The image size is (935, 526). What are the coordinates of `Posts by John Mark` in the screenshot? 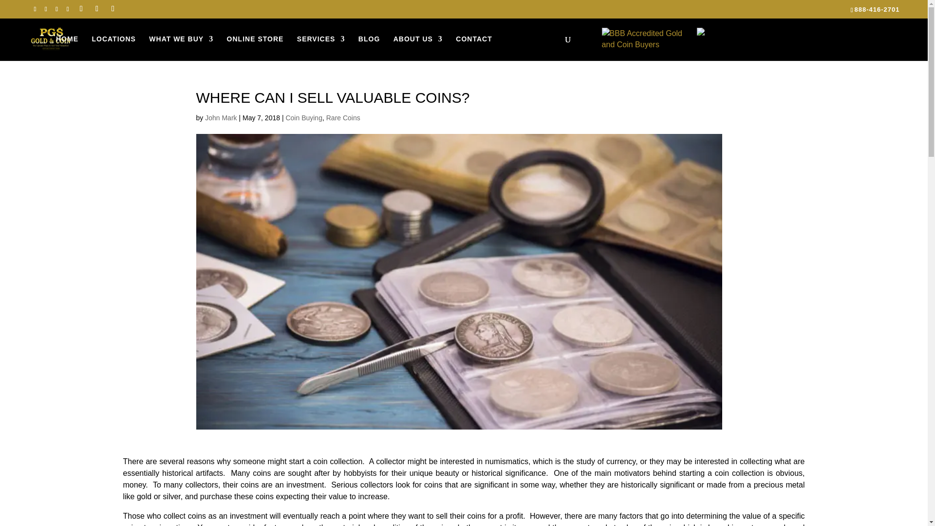 It's located at (220, 118).